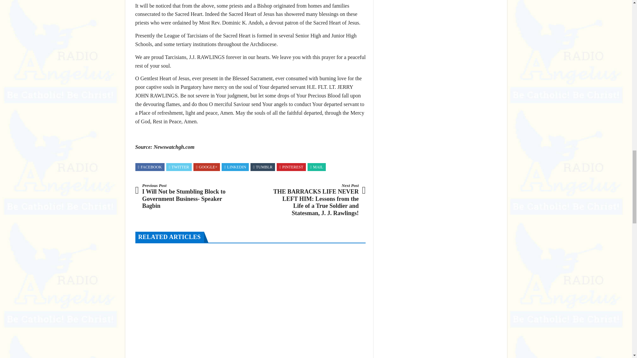  Describe the element at coordinates (206, 167) in the screenshot. I see `Google Plus` at that location.